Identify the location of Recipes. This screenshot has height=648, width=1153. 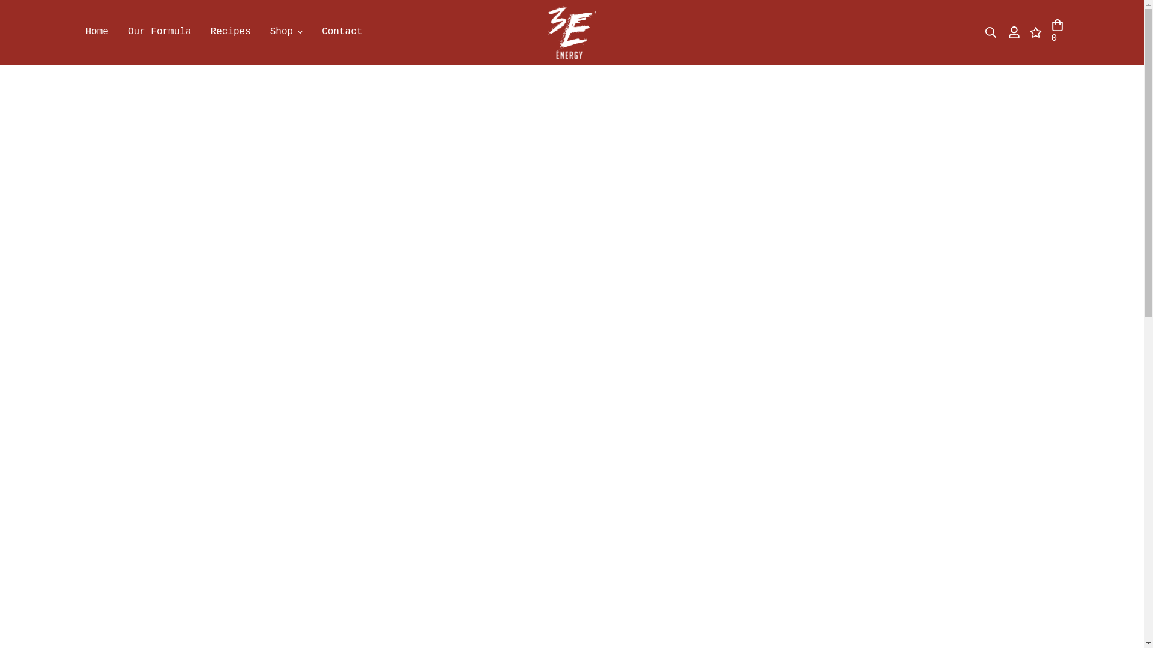
(231, 32).